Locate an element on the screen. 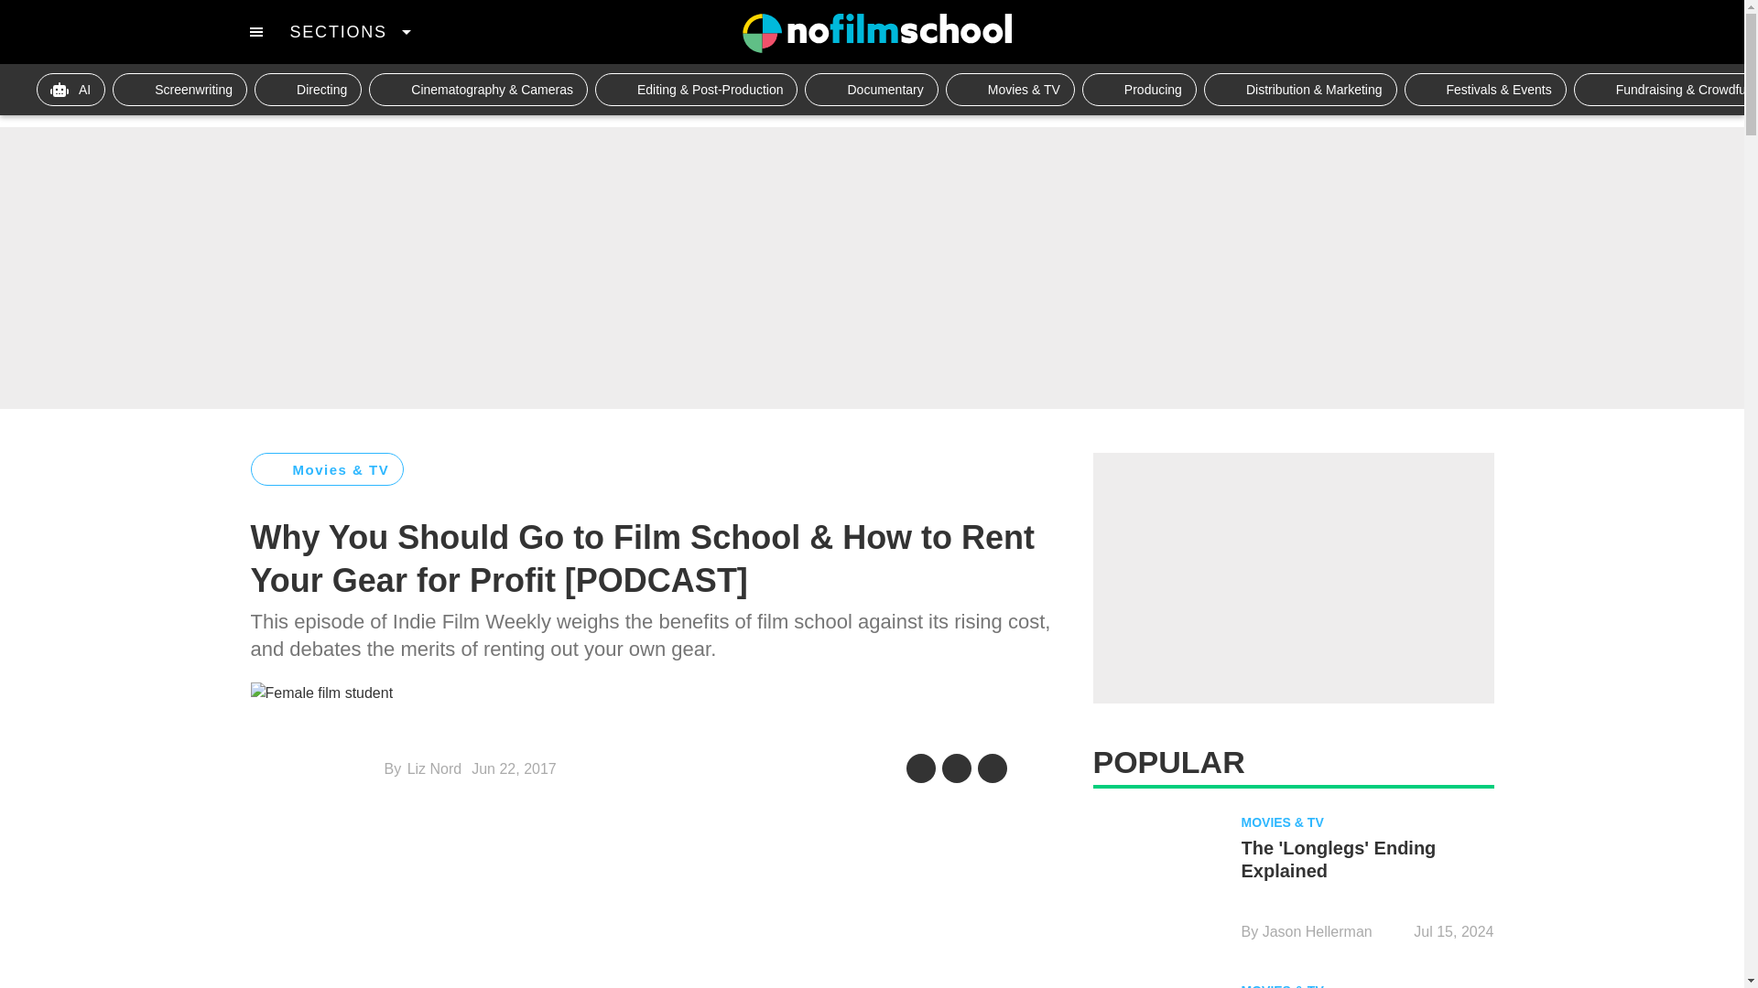  NO FILM SCHOOL is located at coordinates (876, 33).